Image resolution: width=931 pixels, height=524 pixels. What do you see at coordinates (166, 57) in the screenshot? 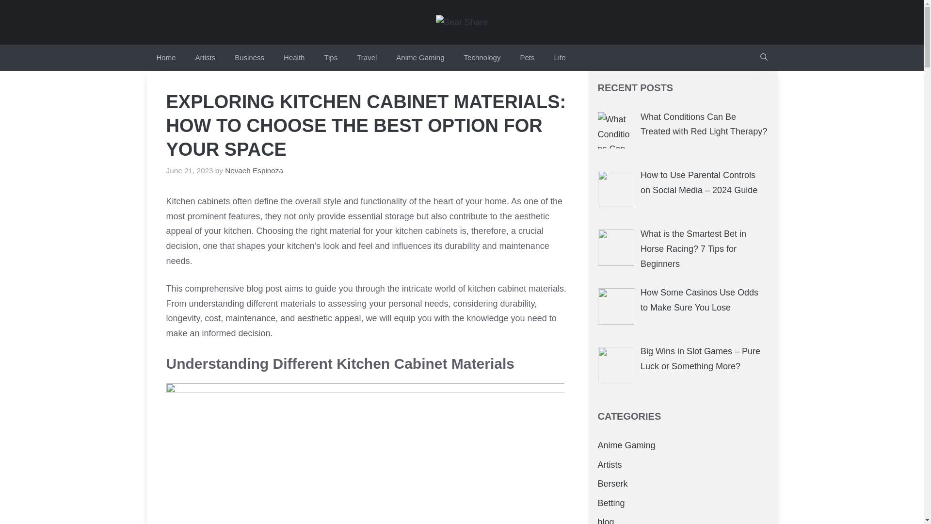
I see `Home` at bounding box center [166, 57].